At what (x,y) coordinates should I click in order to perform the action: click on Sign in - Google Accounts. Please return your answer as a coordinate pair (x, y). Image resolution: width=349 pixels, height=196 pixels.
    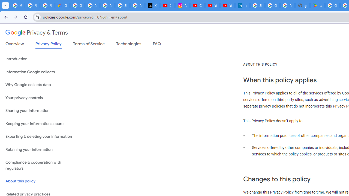
    Looking at the image, I should click on (123, 5).